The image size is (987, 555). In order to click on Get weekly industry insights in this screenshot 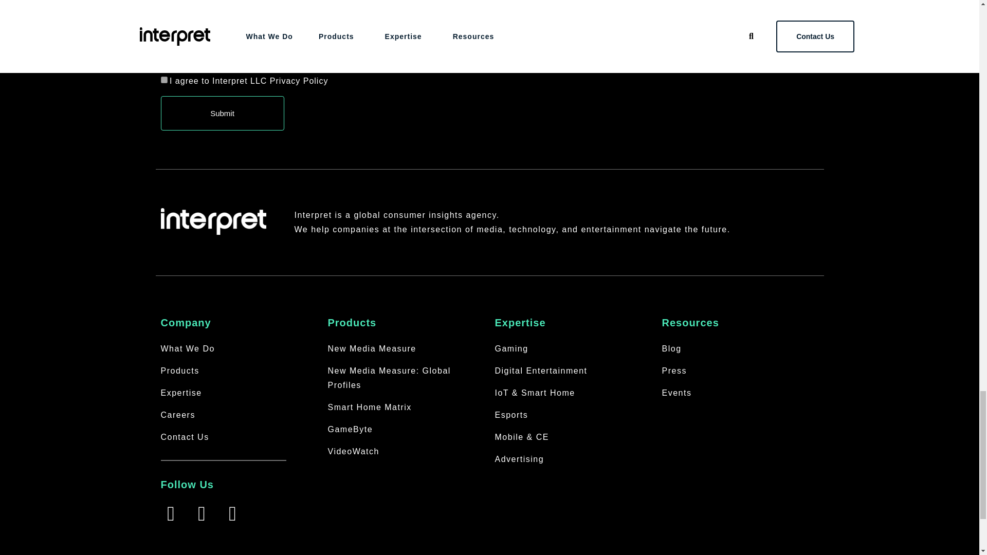, I will do `click(163, 50)`.